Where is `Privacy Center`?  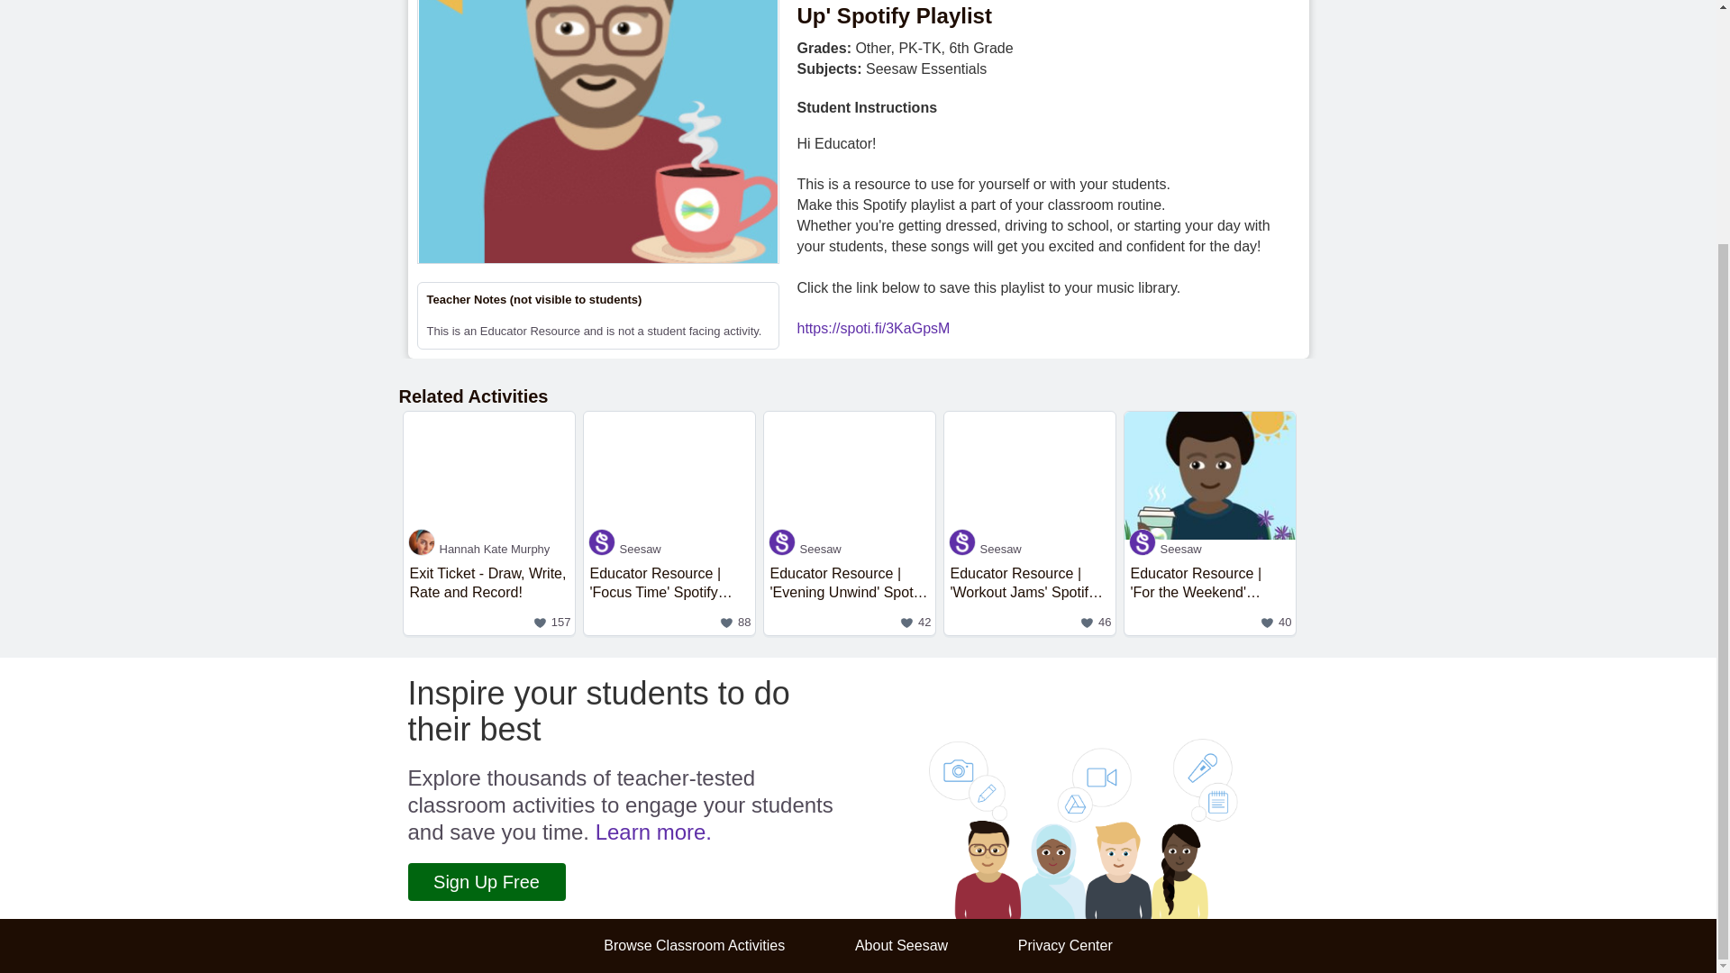
Privacy Center is located at coordinates (1065, 946).